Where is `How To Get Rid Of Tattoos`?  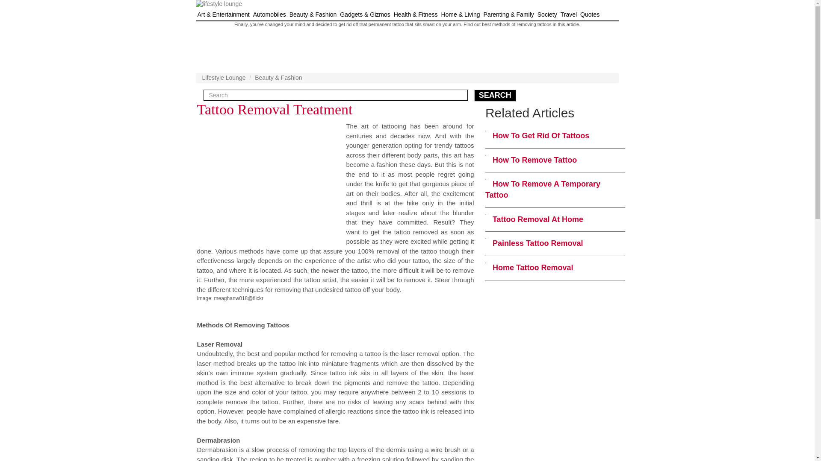
How To Get Rid Of Tattoos is located at coordinates (541, 136).